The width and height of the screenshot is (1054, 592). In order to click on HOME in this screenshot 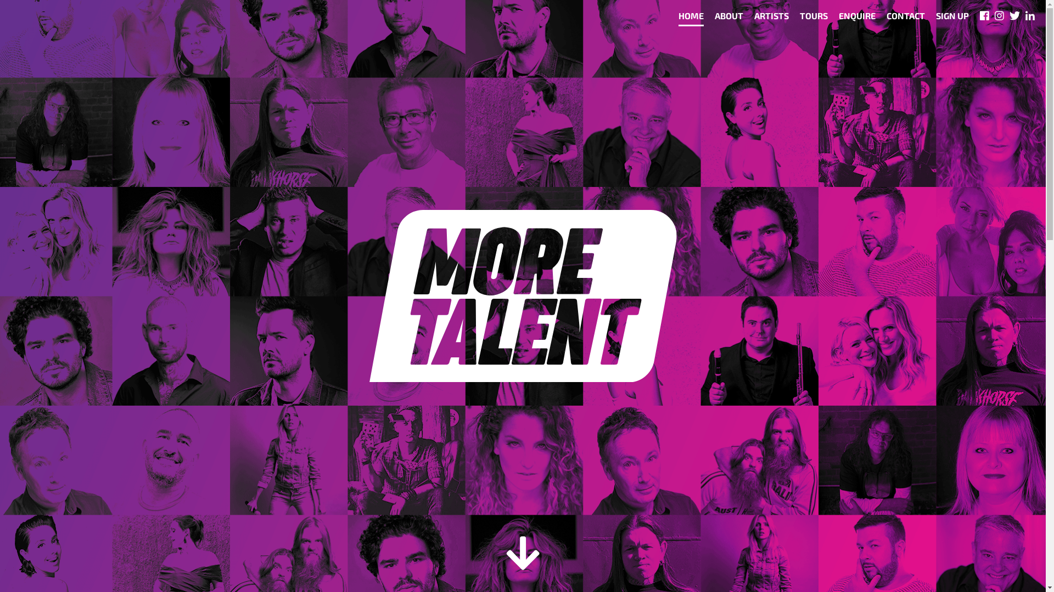, I will do `click(691, 19)`.